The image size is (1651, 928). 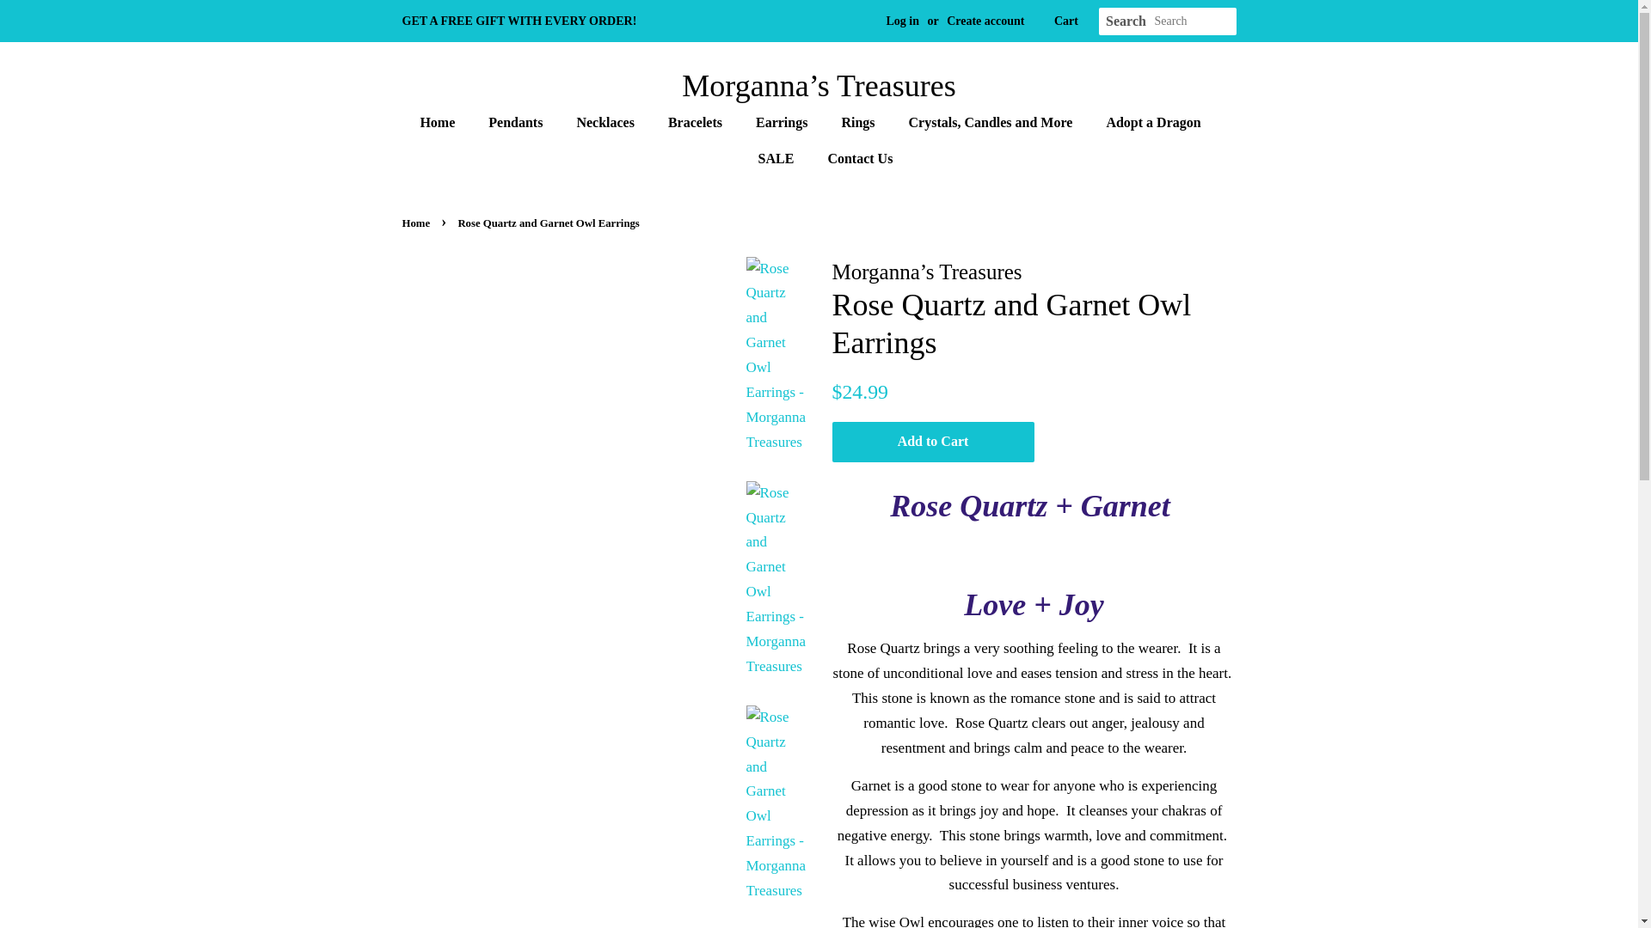 What do you see at coordinates (860, 122) in the screenshot?
I see `Rings` at bounding box center [860, 122].